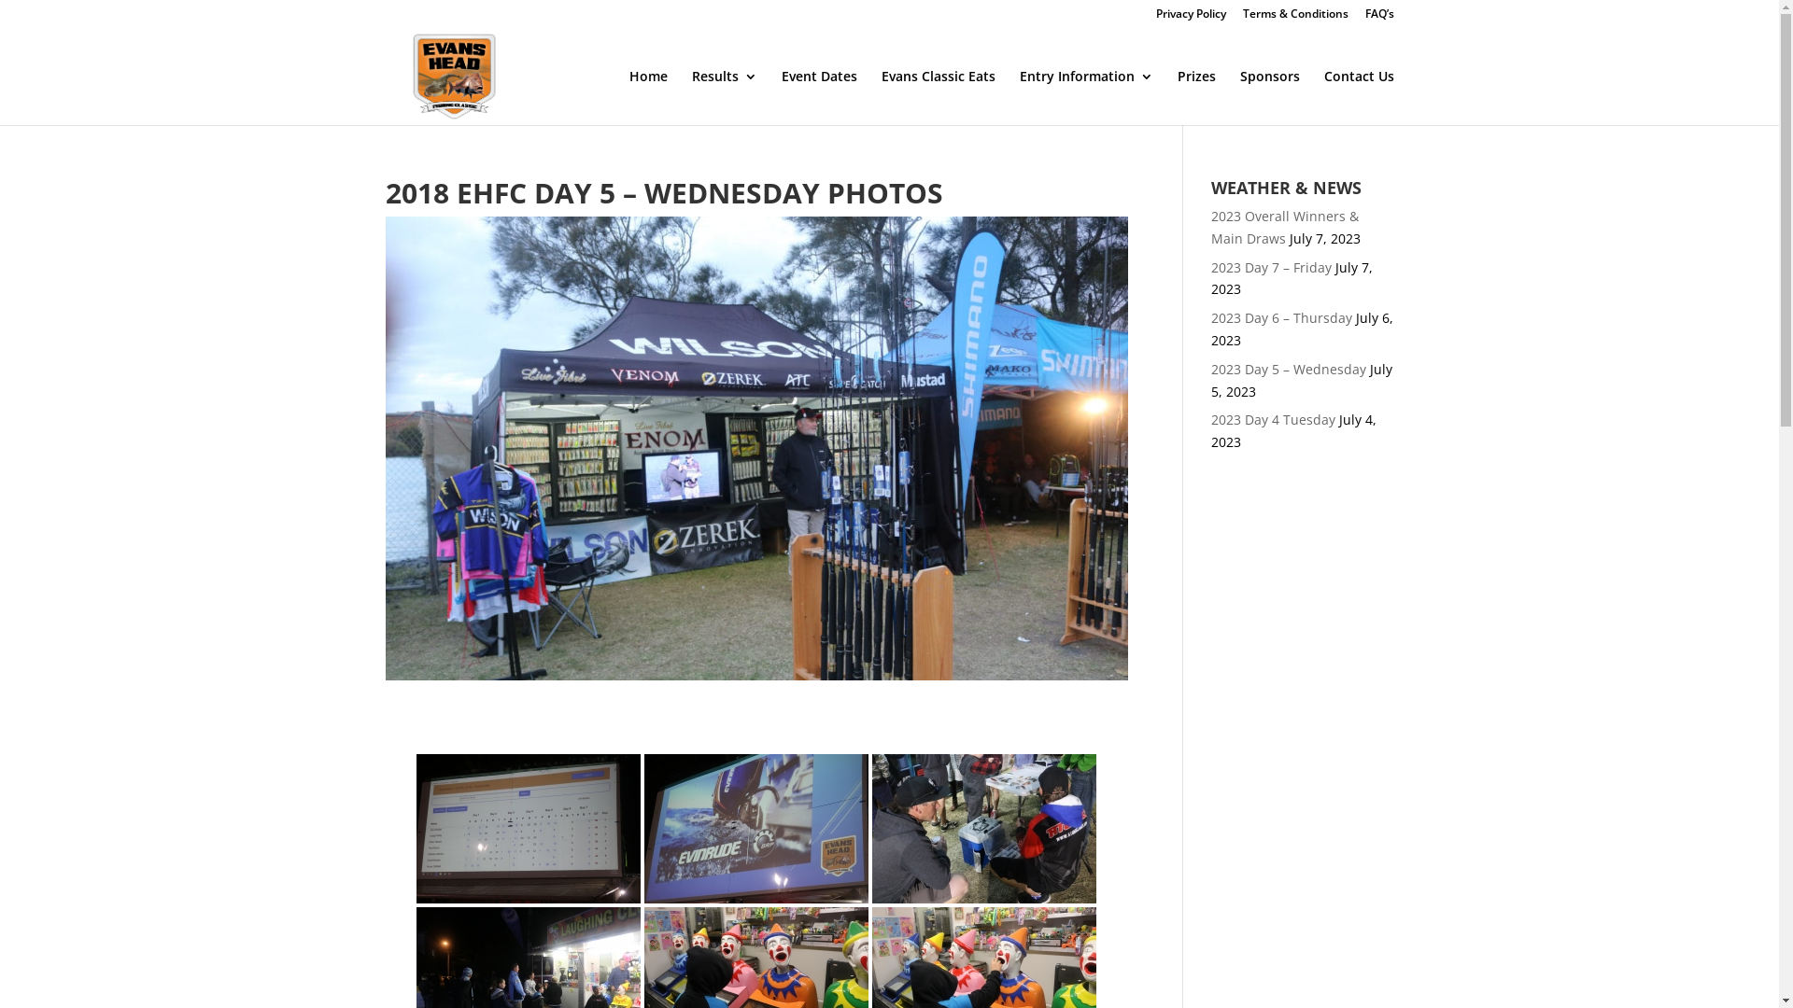 Image resolution: width=1793 pixels, height=1008 pixels. Describe the element at coordinates (1274, 420) in the screenshot. I see `2023 Day 4 Tuesday` at that location.